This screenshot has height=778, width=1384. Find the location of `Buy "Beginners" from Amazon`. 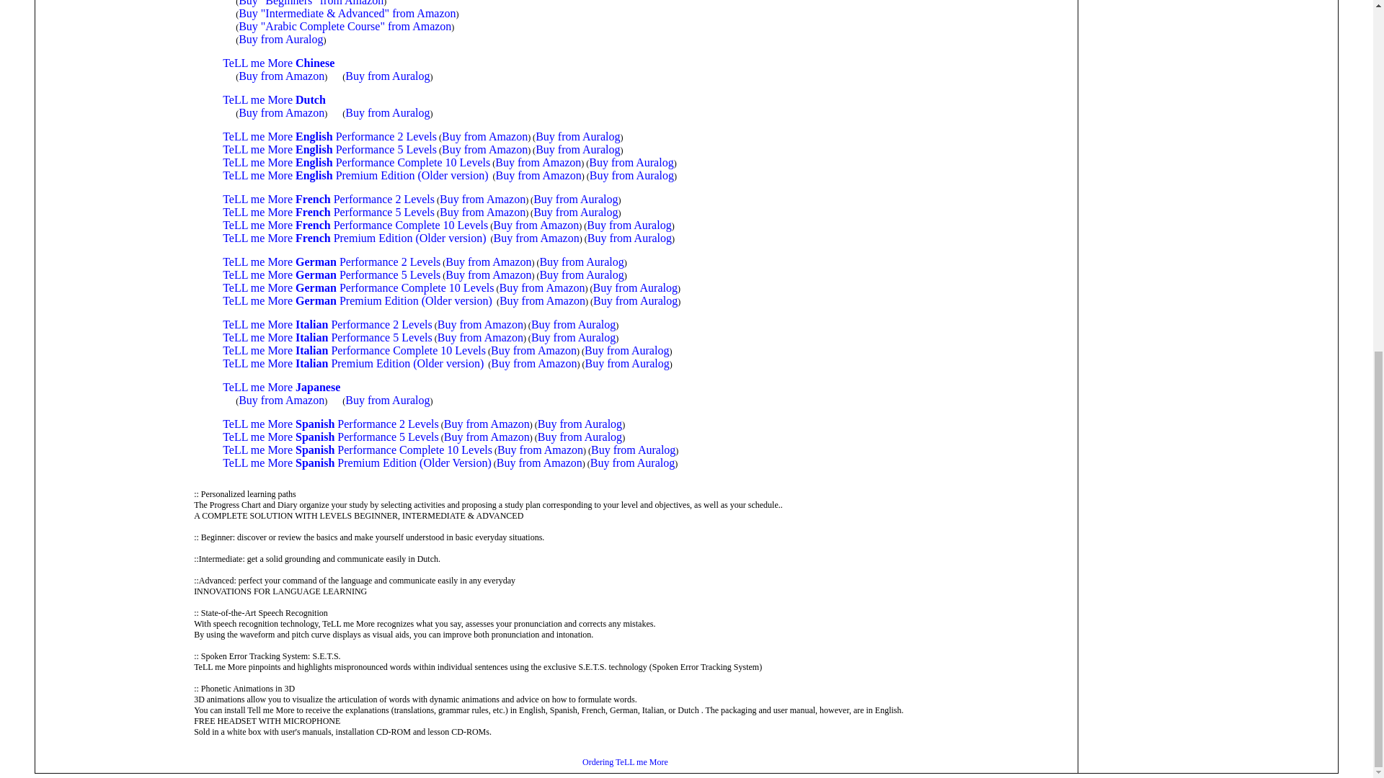

Buy "Beginners" from Amazon is located at coordinates (310, 3).